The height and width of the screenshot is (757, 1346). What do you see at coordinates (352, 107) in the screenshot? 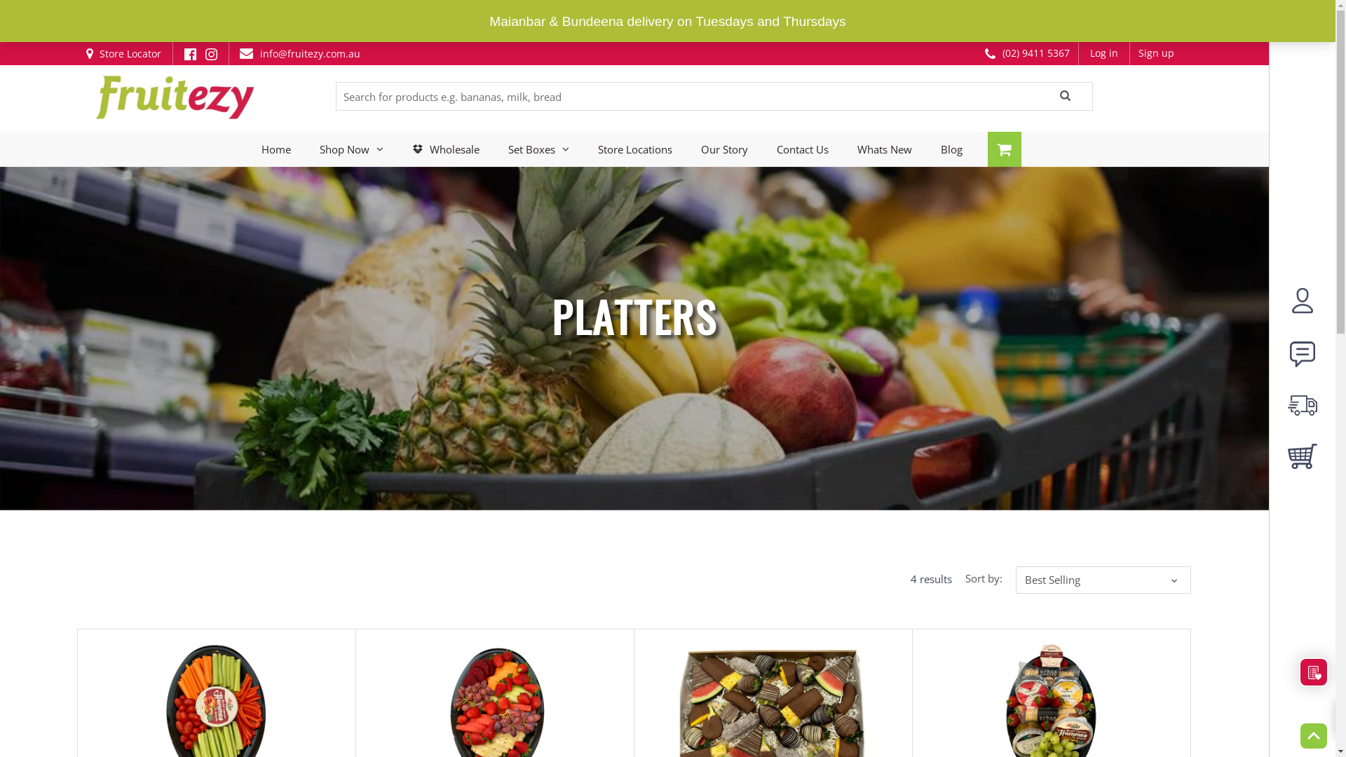
I see `Shop Now` at bounding box center [352, 107].